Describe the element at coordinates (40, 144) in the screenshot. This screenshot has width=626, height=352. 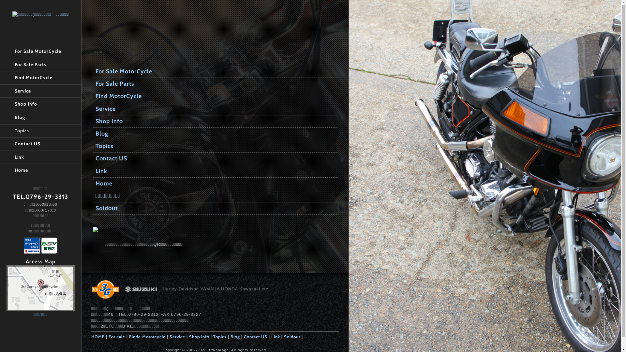
I see `Contact US` at that location.